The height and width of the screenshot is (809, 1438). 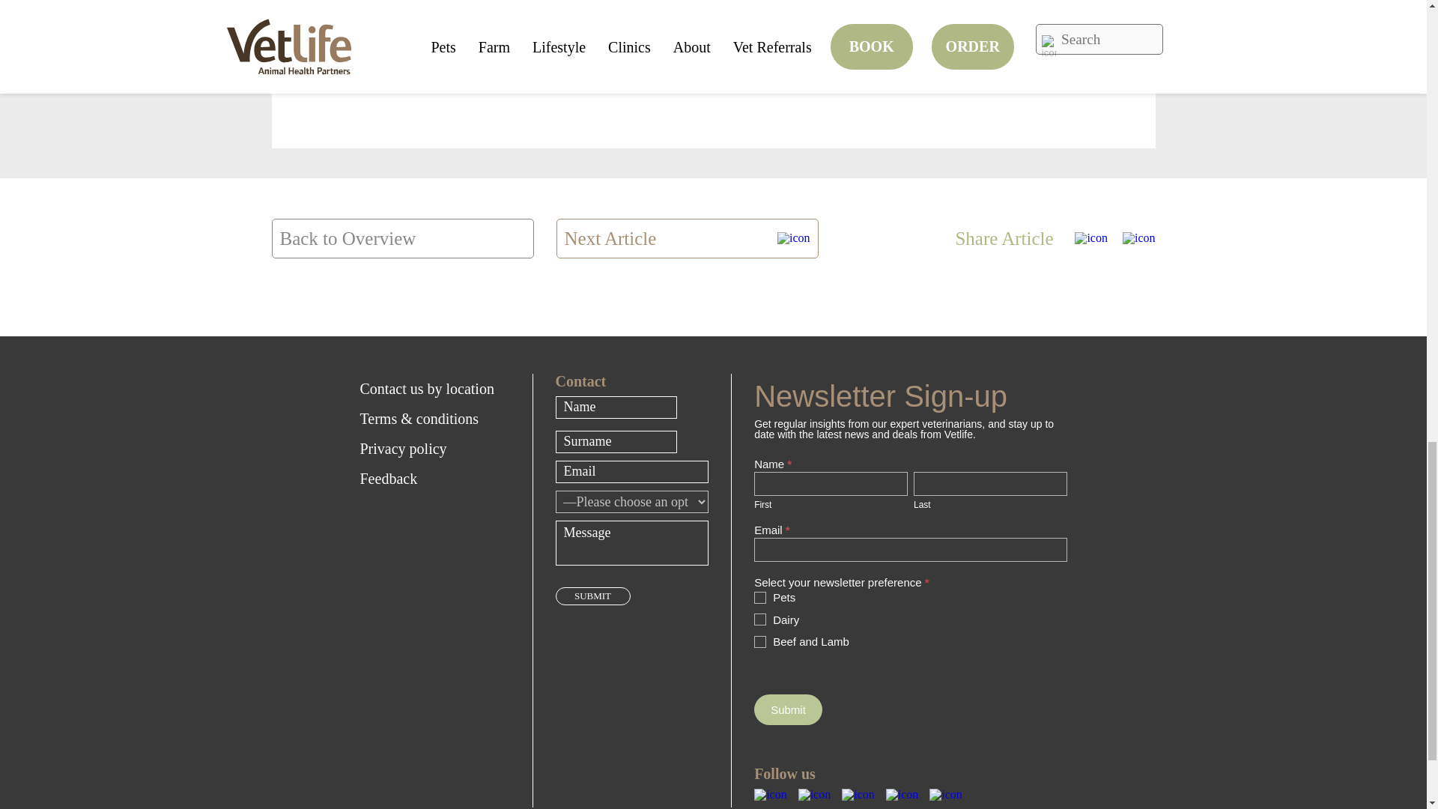 I want to click on Privacy policy, so click(x=434, y=448).